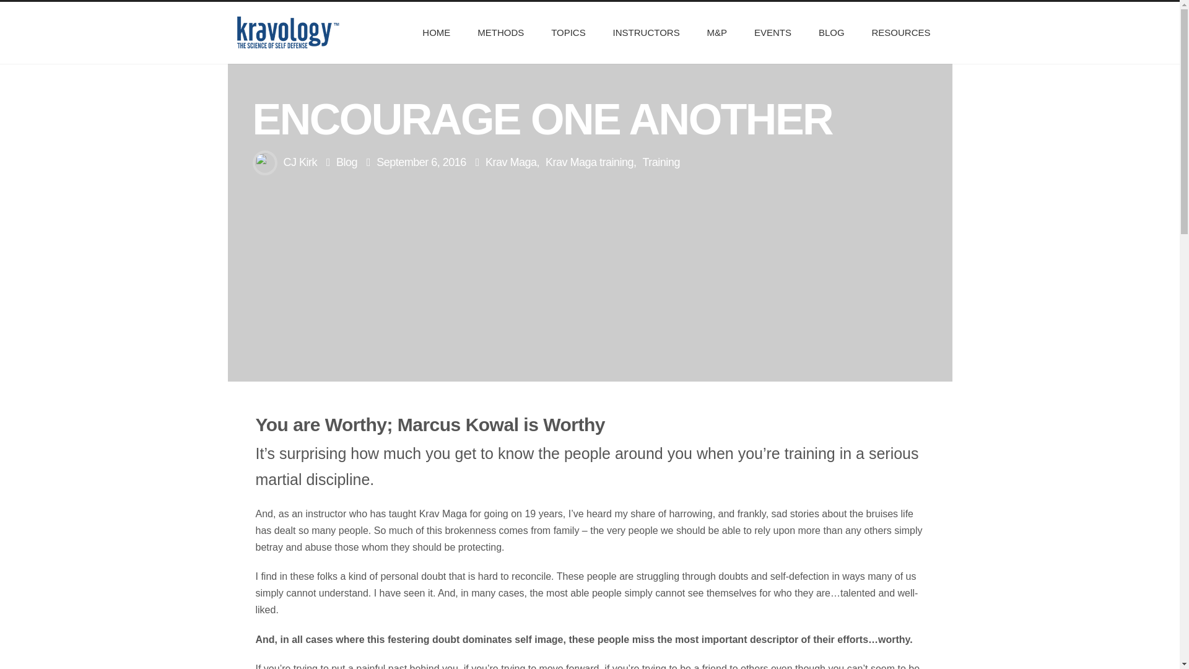  Describe the element at coordinates (661, 162) in the screenshot. I see `View all posts tagged with Training` at that location.